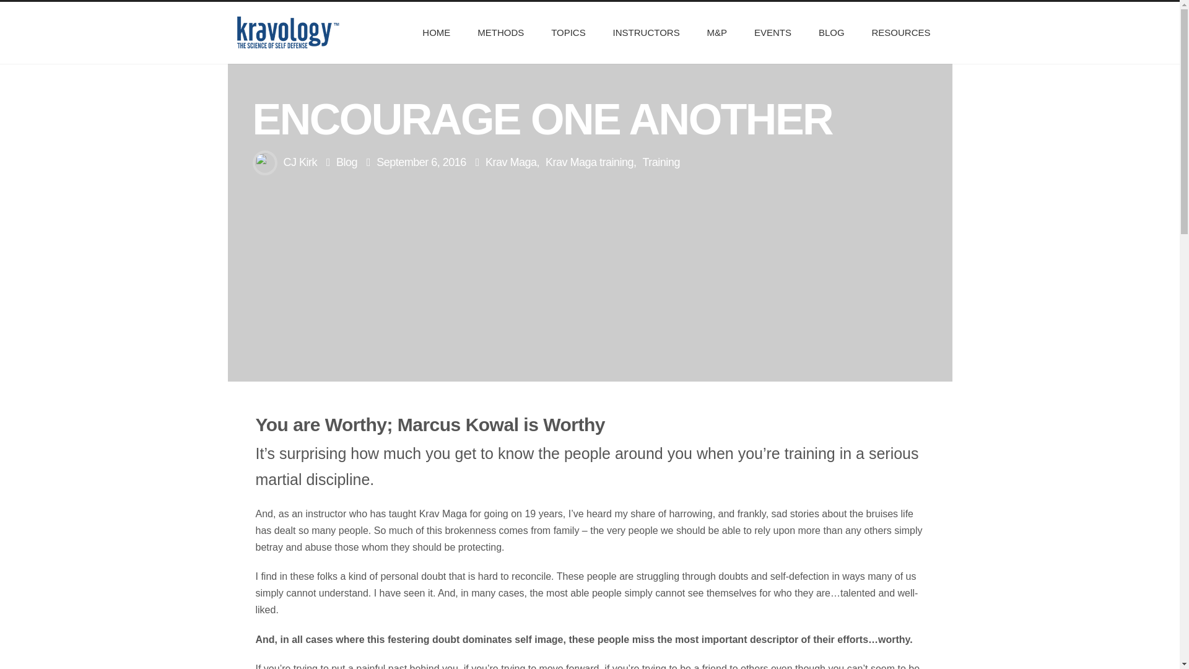  Describe the element at coordinates (661, 162) in the screenshot. I see `View all posts tagged with Training` at that location.